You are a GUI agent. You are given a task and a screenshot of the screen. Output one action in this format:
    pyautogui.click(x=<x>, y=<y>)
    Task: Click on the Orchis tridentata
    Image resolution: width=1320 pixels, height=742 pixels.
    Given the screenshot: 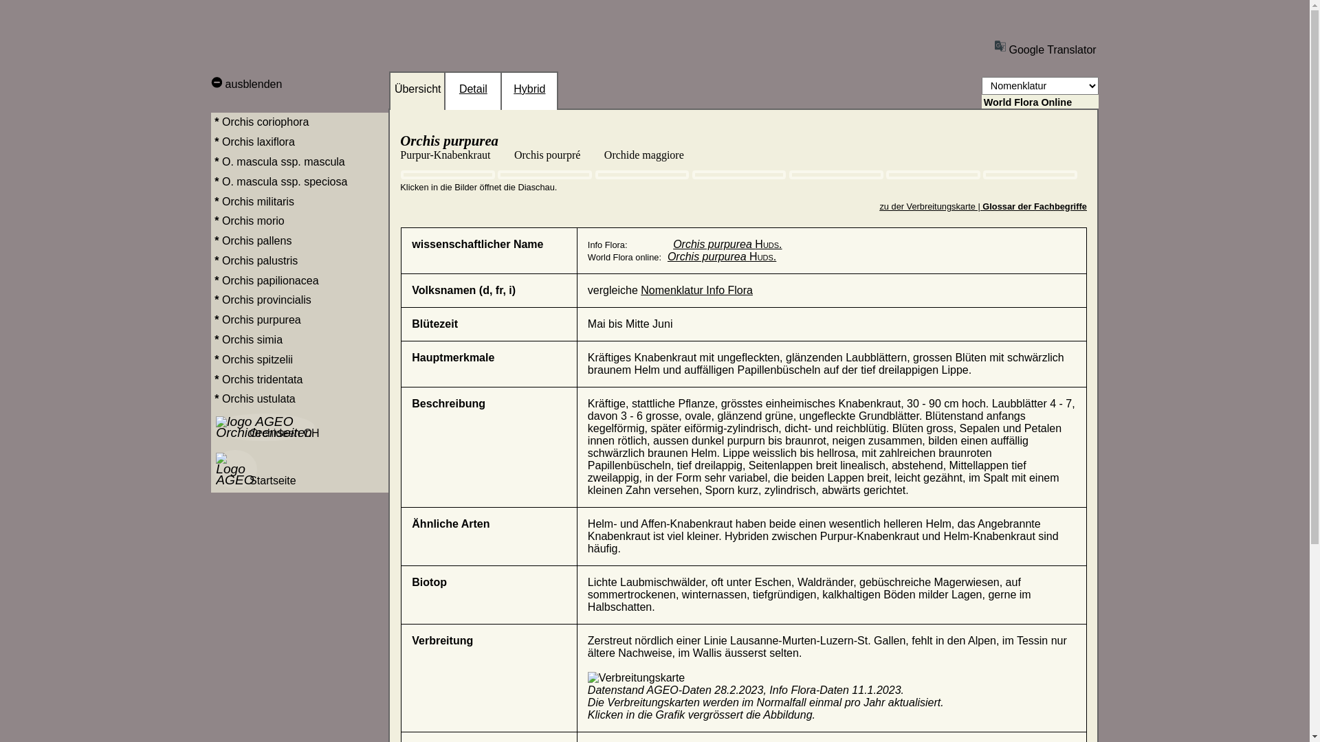 What is the action you would take?
    pyautogui.click(x=300, y=379)
    